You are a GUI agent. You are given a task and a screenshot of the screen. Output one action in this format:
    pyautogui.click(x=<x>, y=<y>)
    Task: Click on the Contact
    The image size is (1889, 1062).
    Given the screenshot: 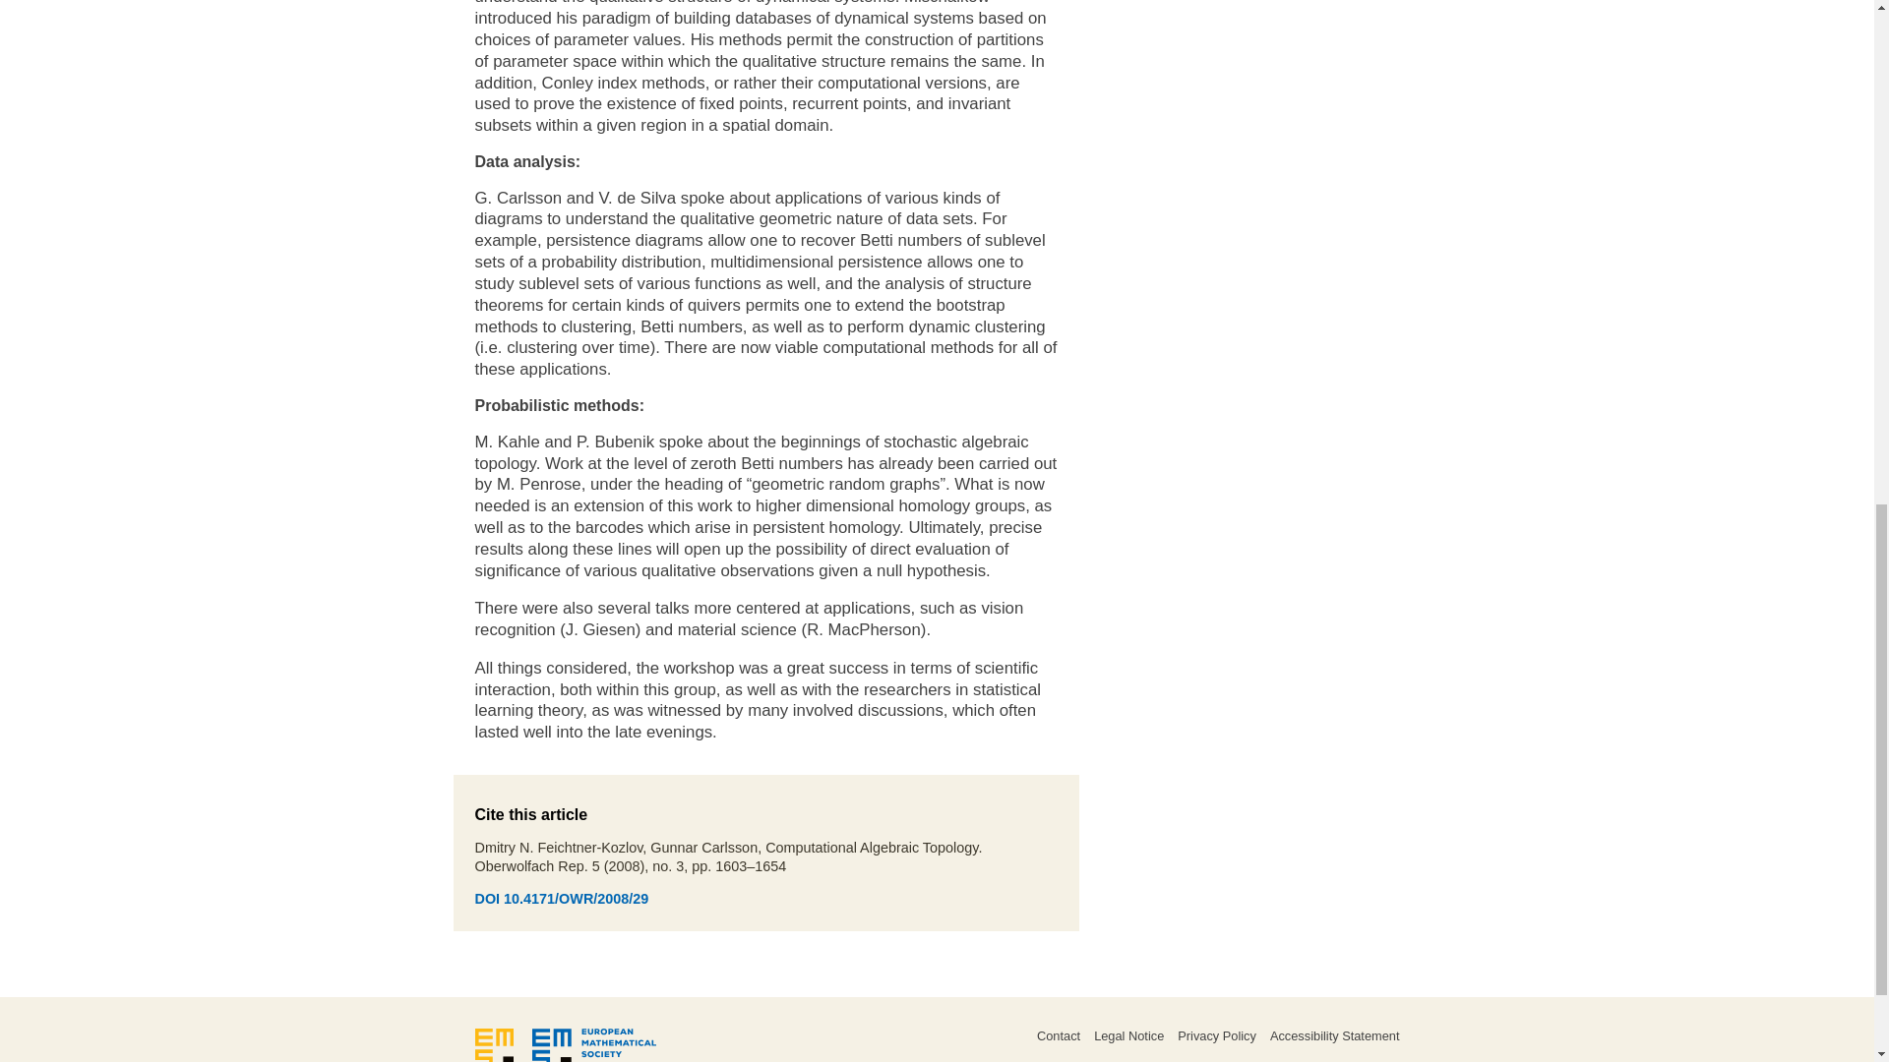 What is the action you would take?
    pyautogui.click(x=1059, y=1035)
    